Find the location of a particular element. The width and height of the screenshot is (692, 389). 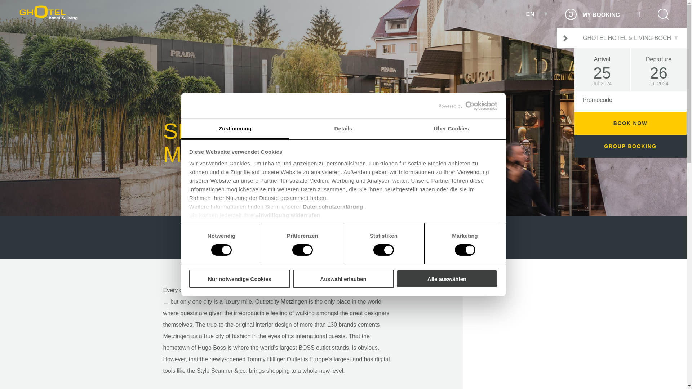

Details is located at coordinates (343, 129).